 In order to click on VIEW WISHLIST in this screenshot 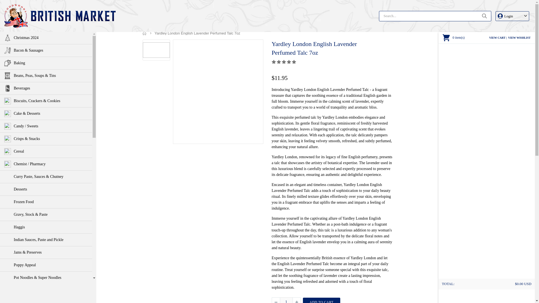, I will do `click(519, 38)`.